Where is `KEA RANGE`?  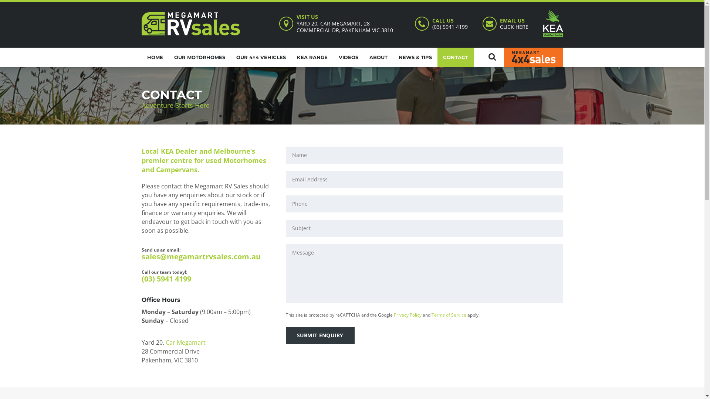
KEA RANGE is located at coordinates (312, 57).